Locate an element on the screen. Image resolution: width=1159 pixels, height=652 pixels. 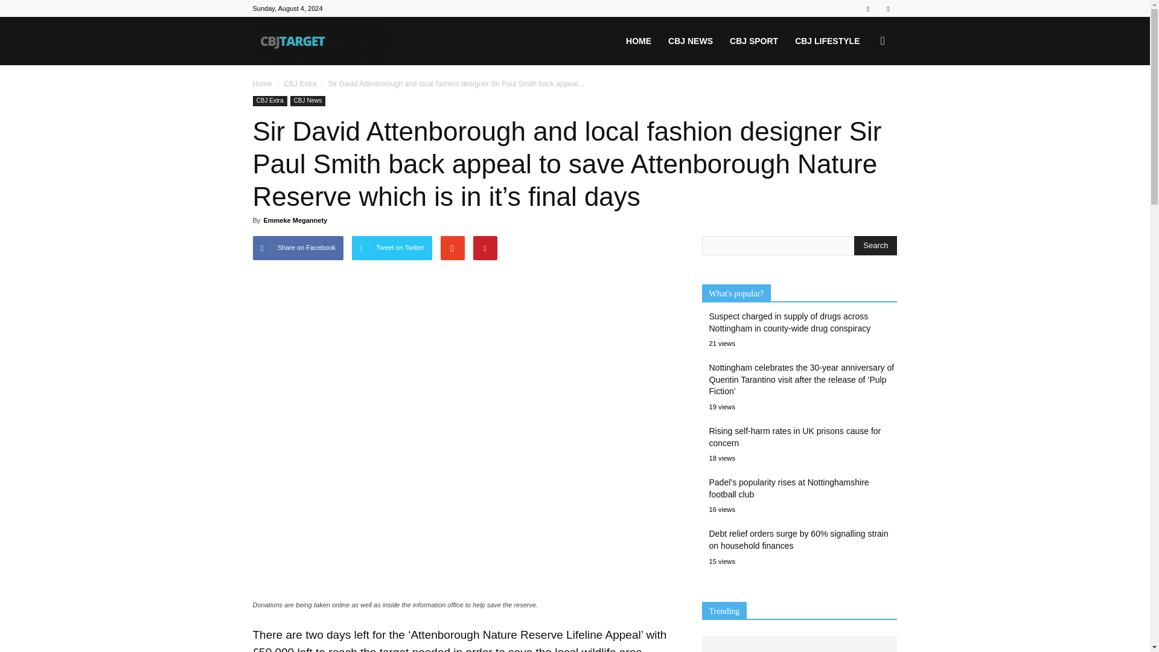
Search is located at coordinates (863, 99).